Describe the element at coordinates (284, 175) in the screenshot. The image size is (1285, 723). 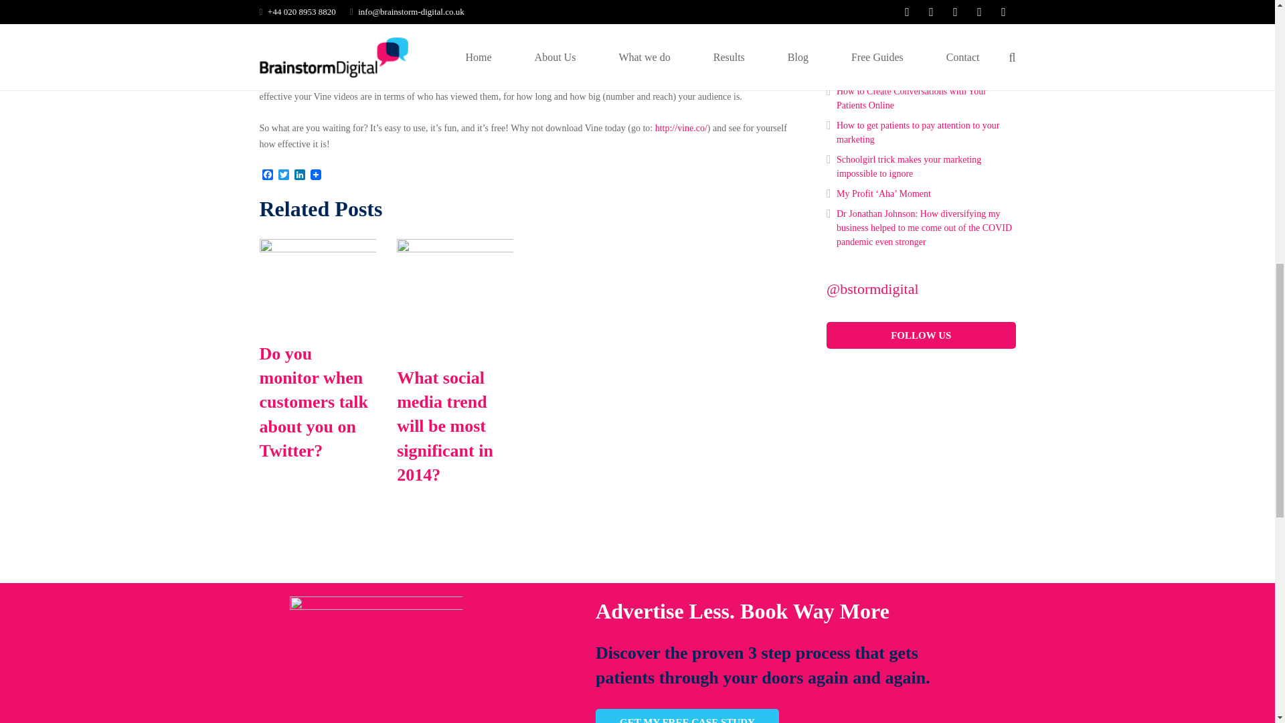
I see `Twitter` at that location.